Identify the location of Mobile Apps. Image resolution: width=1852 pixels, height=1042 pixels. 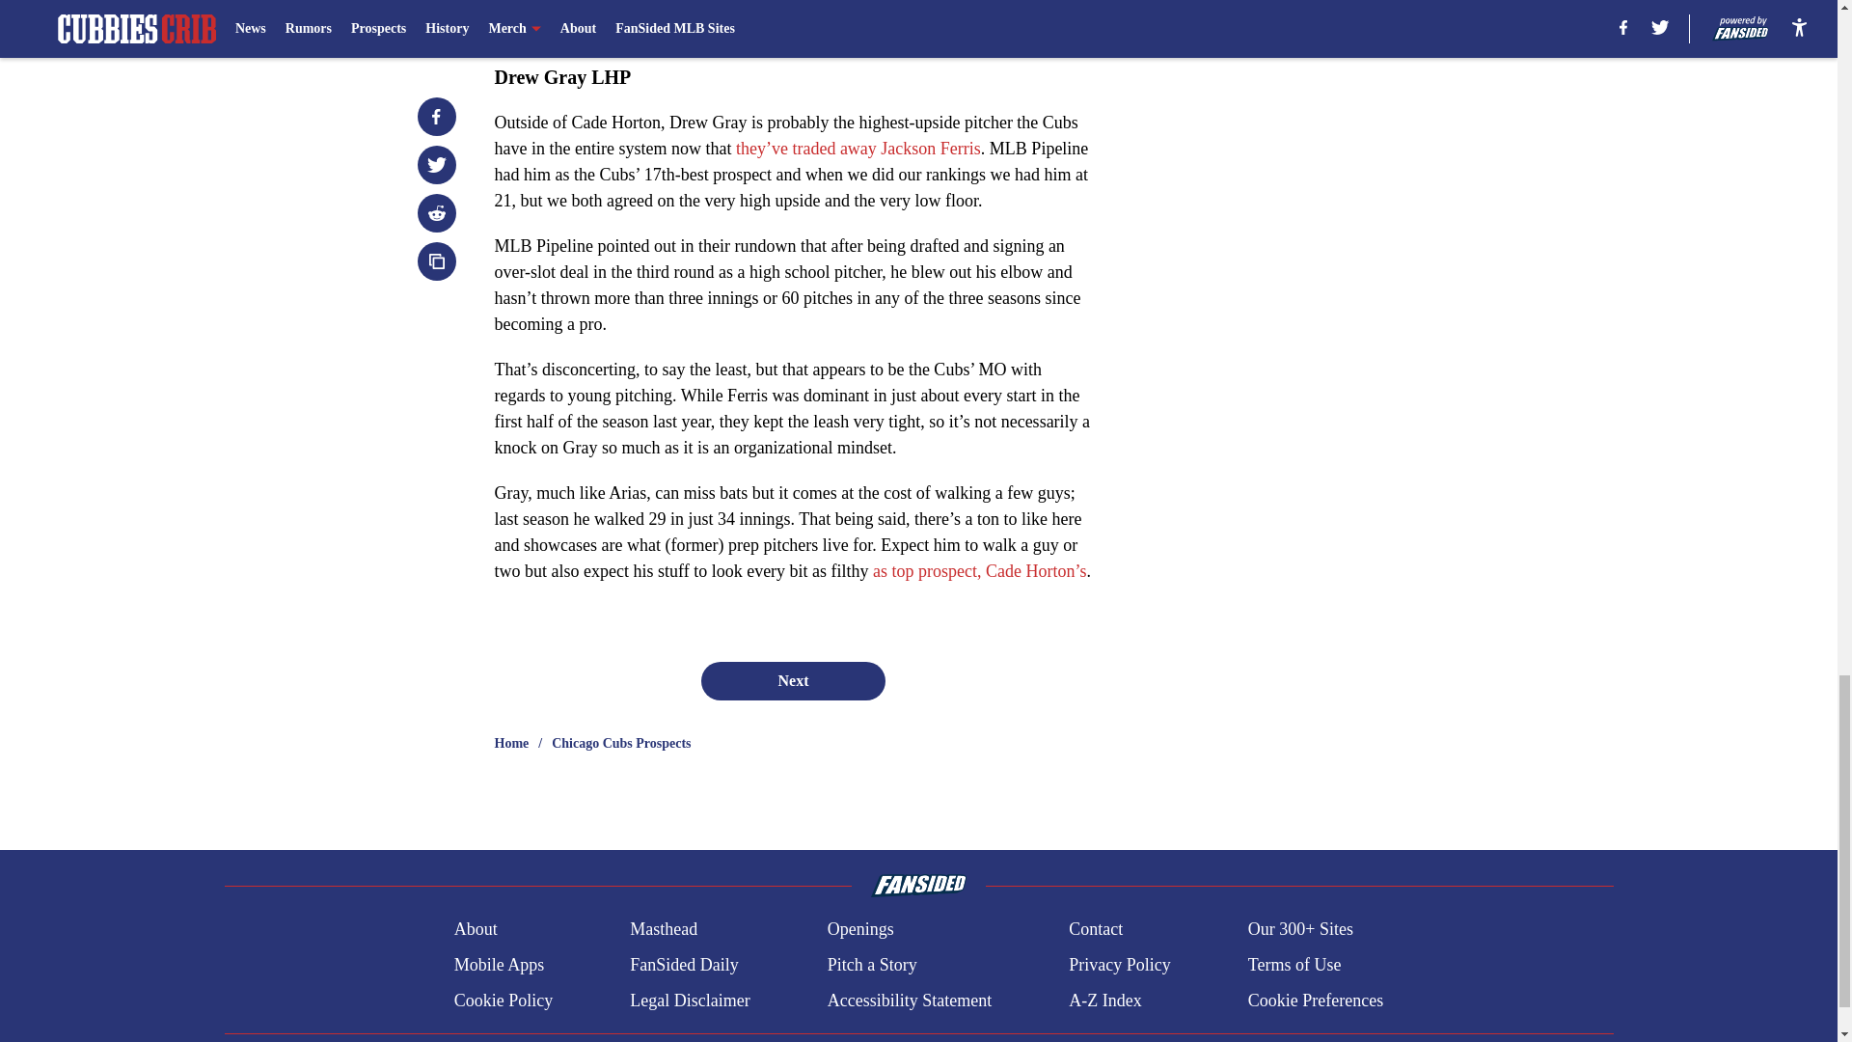
(499, 965).